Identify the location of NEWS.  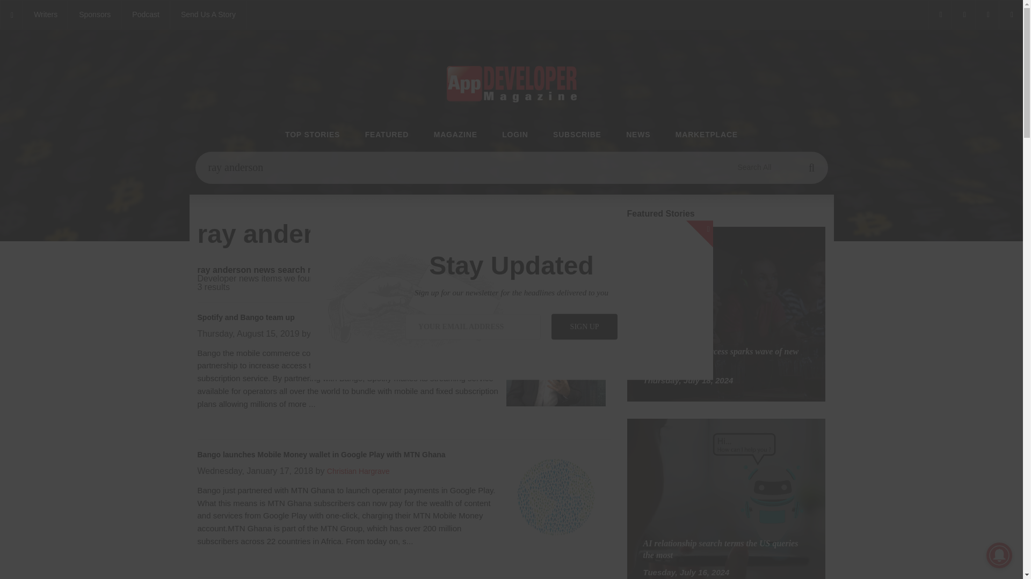
(638, 135).